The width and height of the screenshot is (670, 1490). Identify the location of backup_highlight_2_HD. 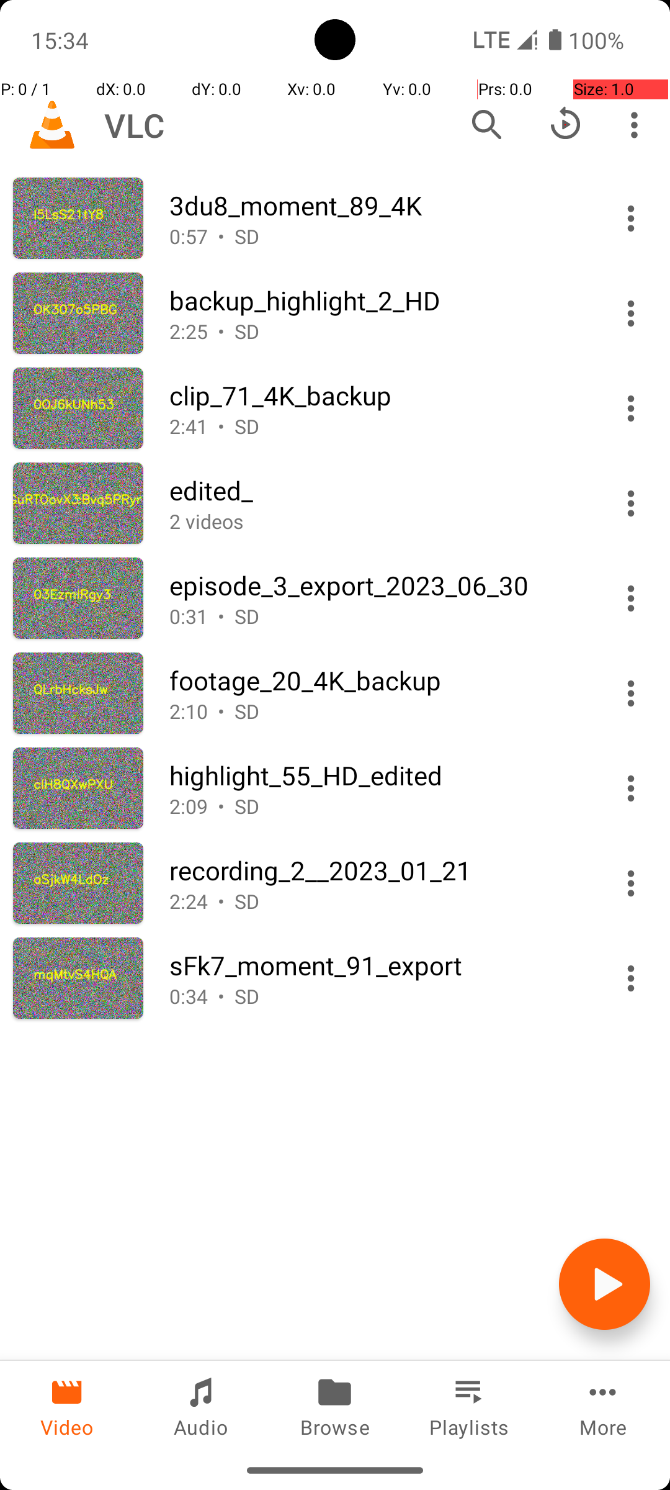
(377, 300).